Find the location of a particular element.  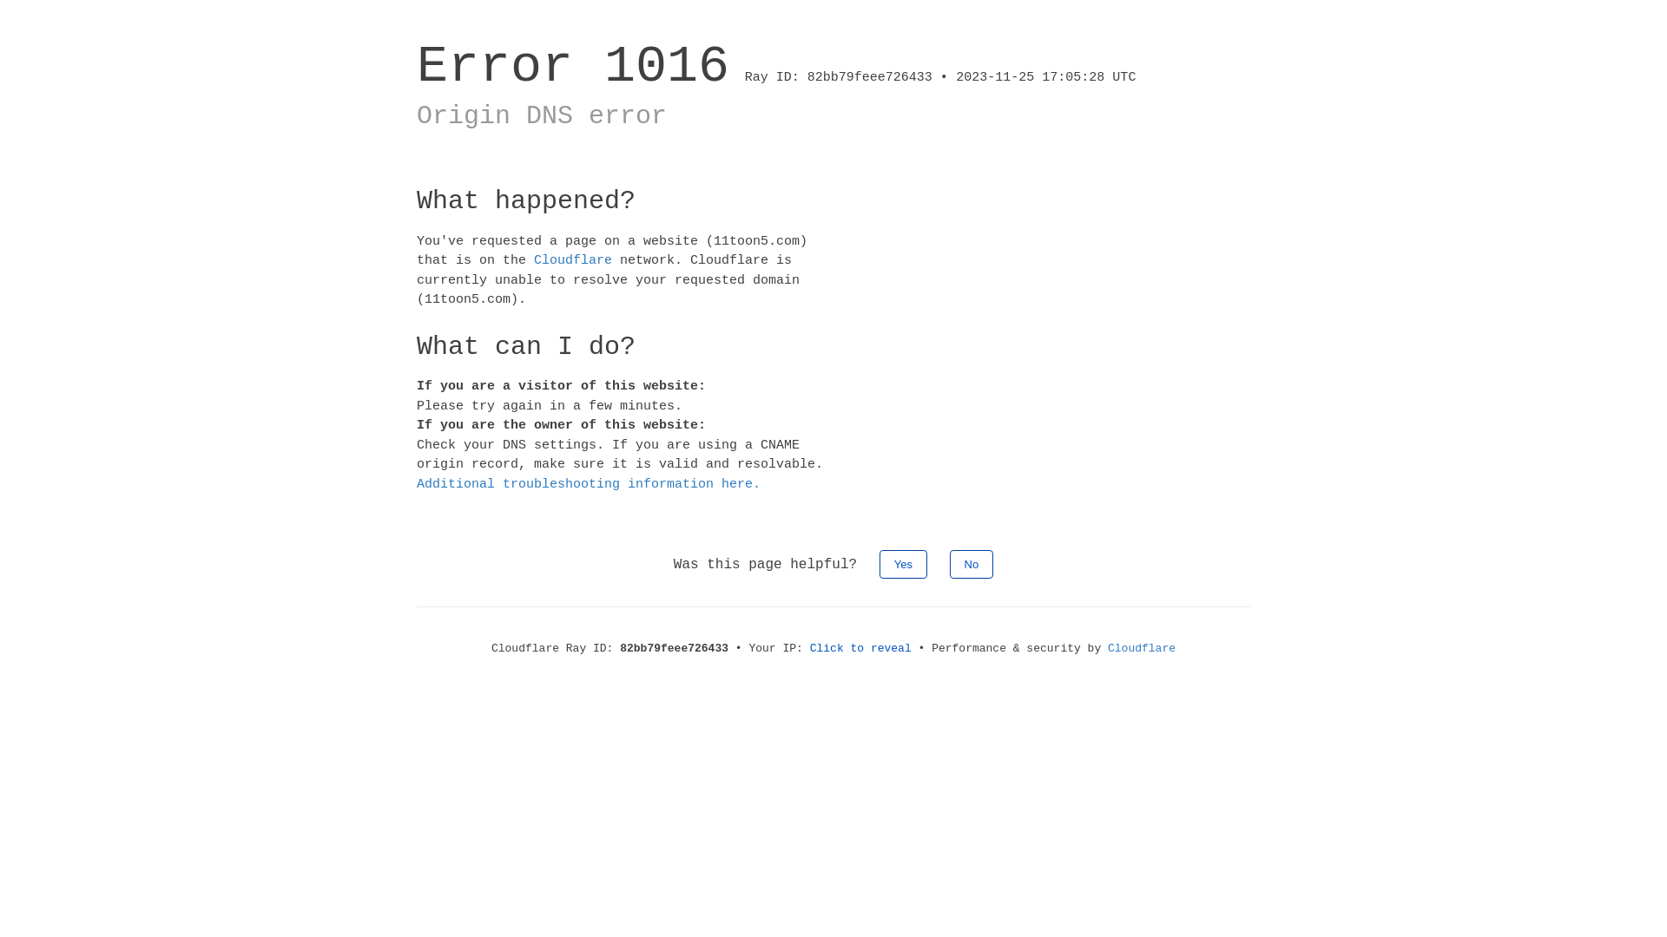

Yes is located at coordinates (903, 564).